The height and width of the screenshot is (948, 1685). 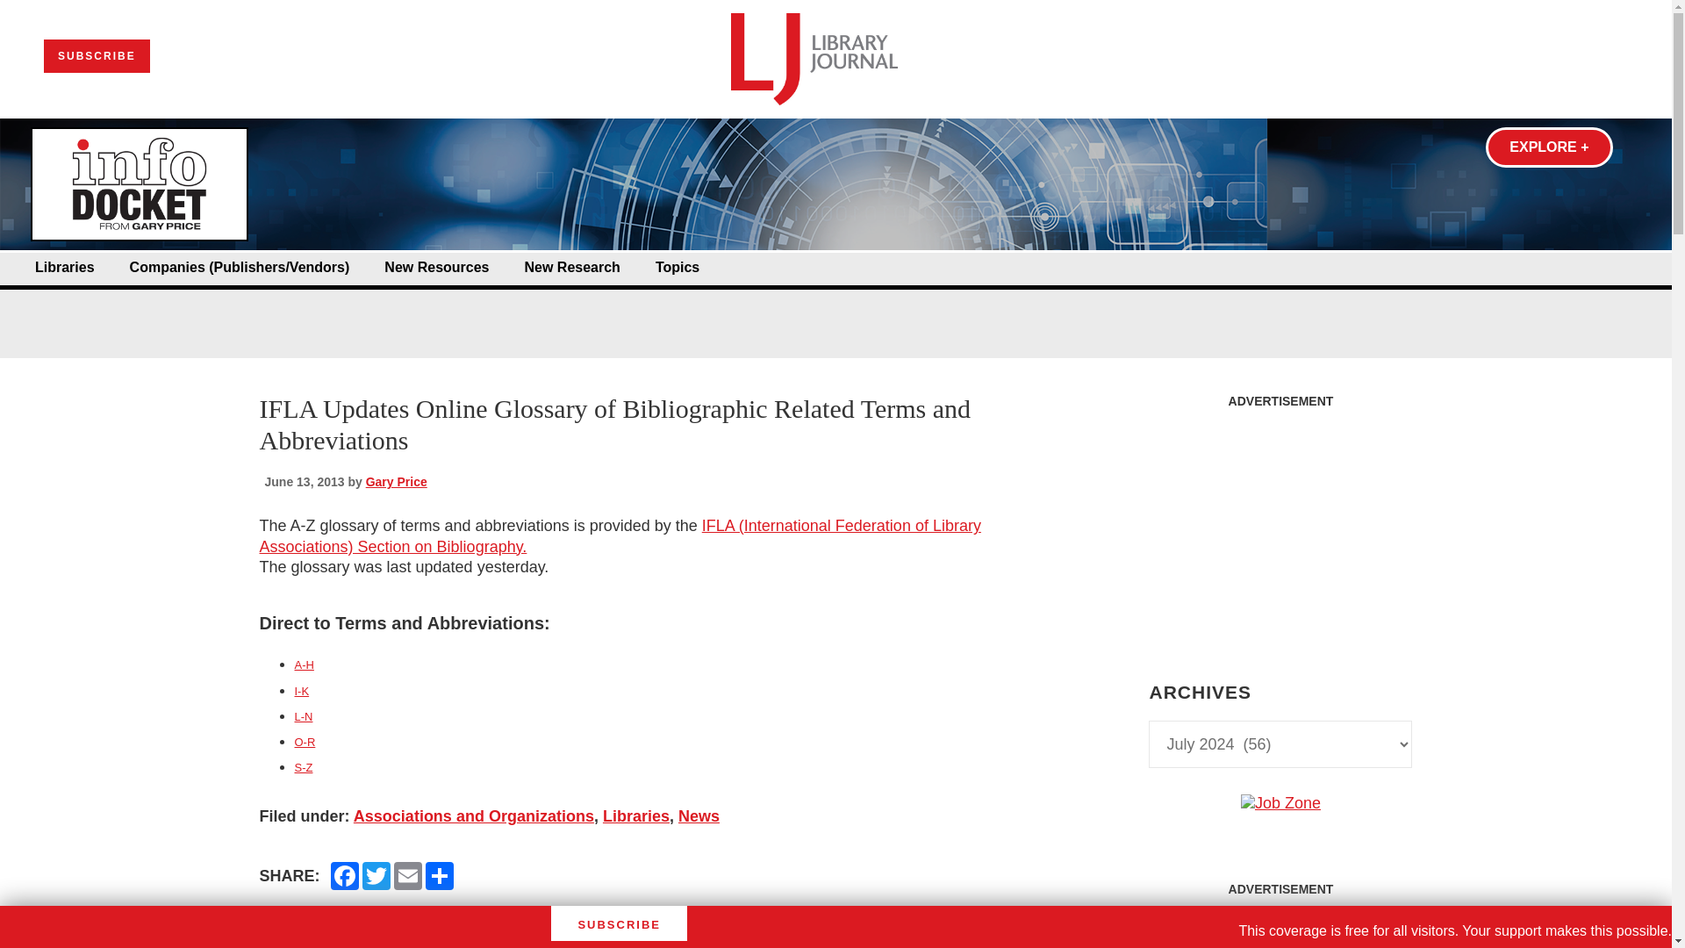 What do you see at coordinates (97, 56) in the screenshot?
I see `SUBSCRIBE` at bounding box center [97, 56].